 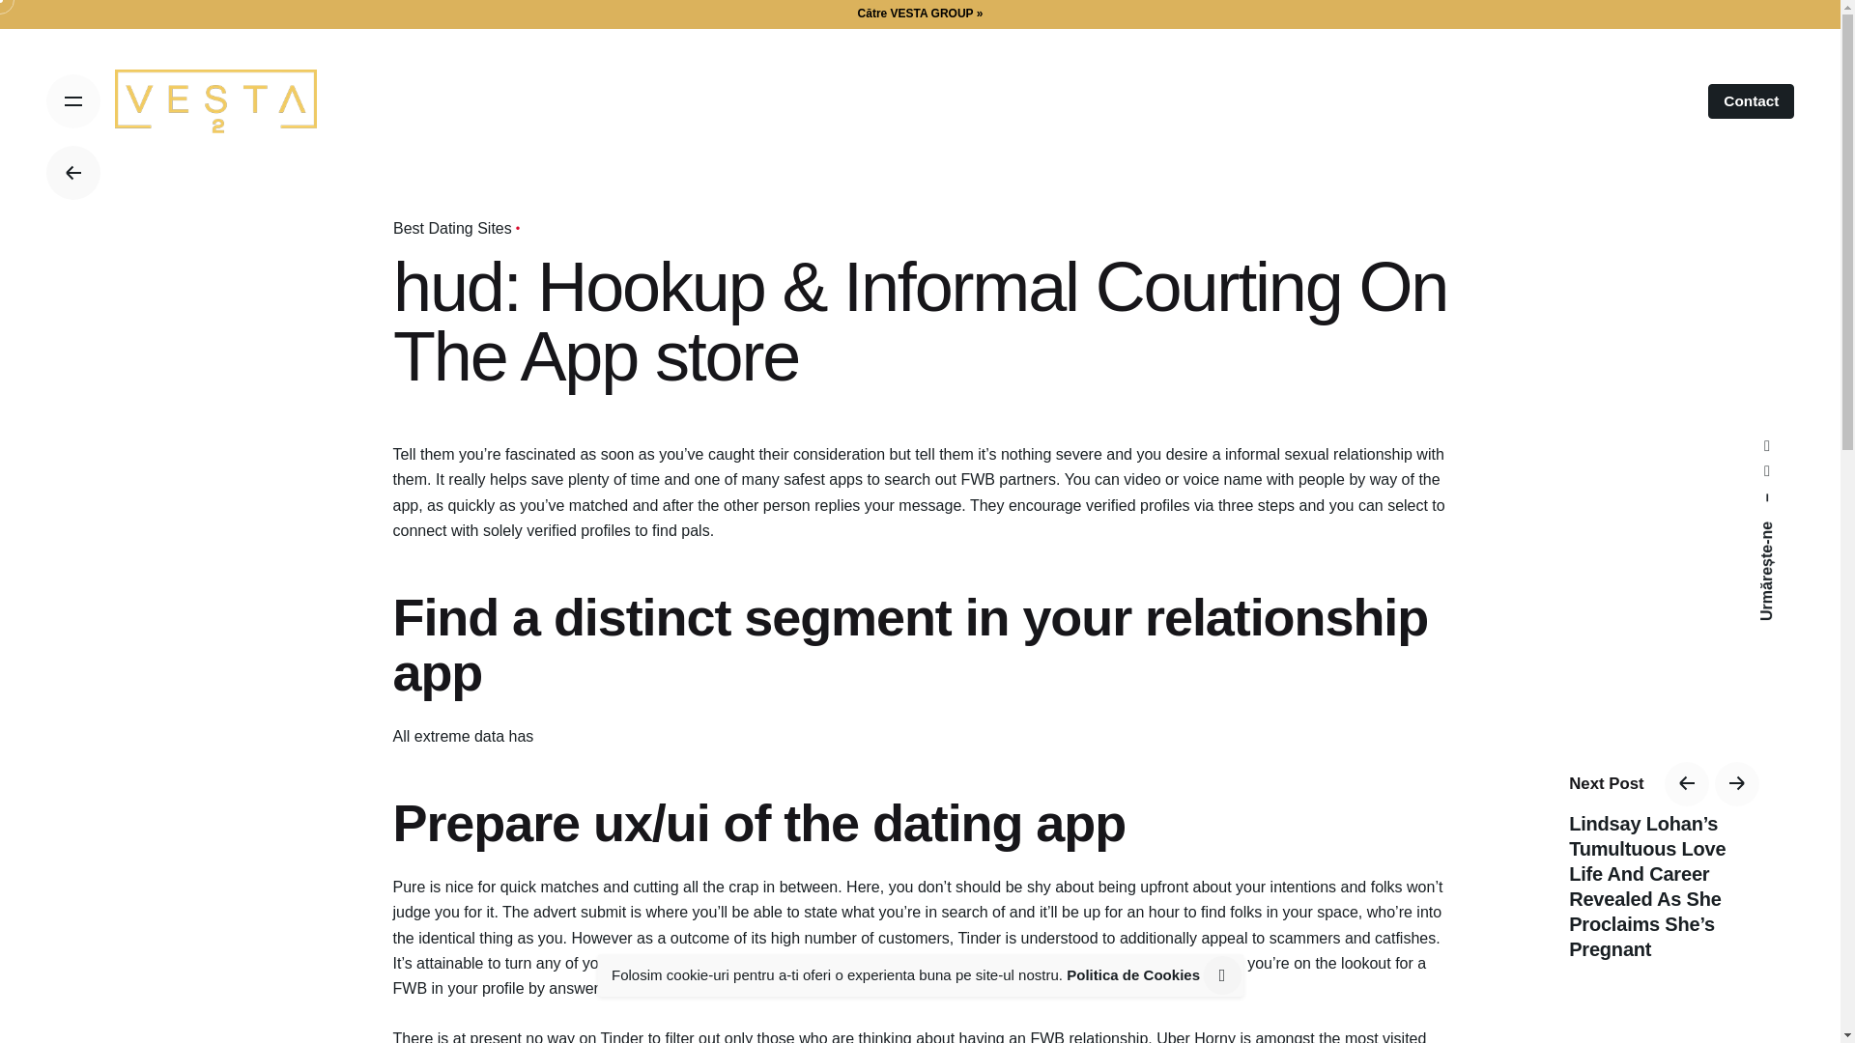 I want to click on Contact, so click(x=1751, y=101).